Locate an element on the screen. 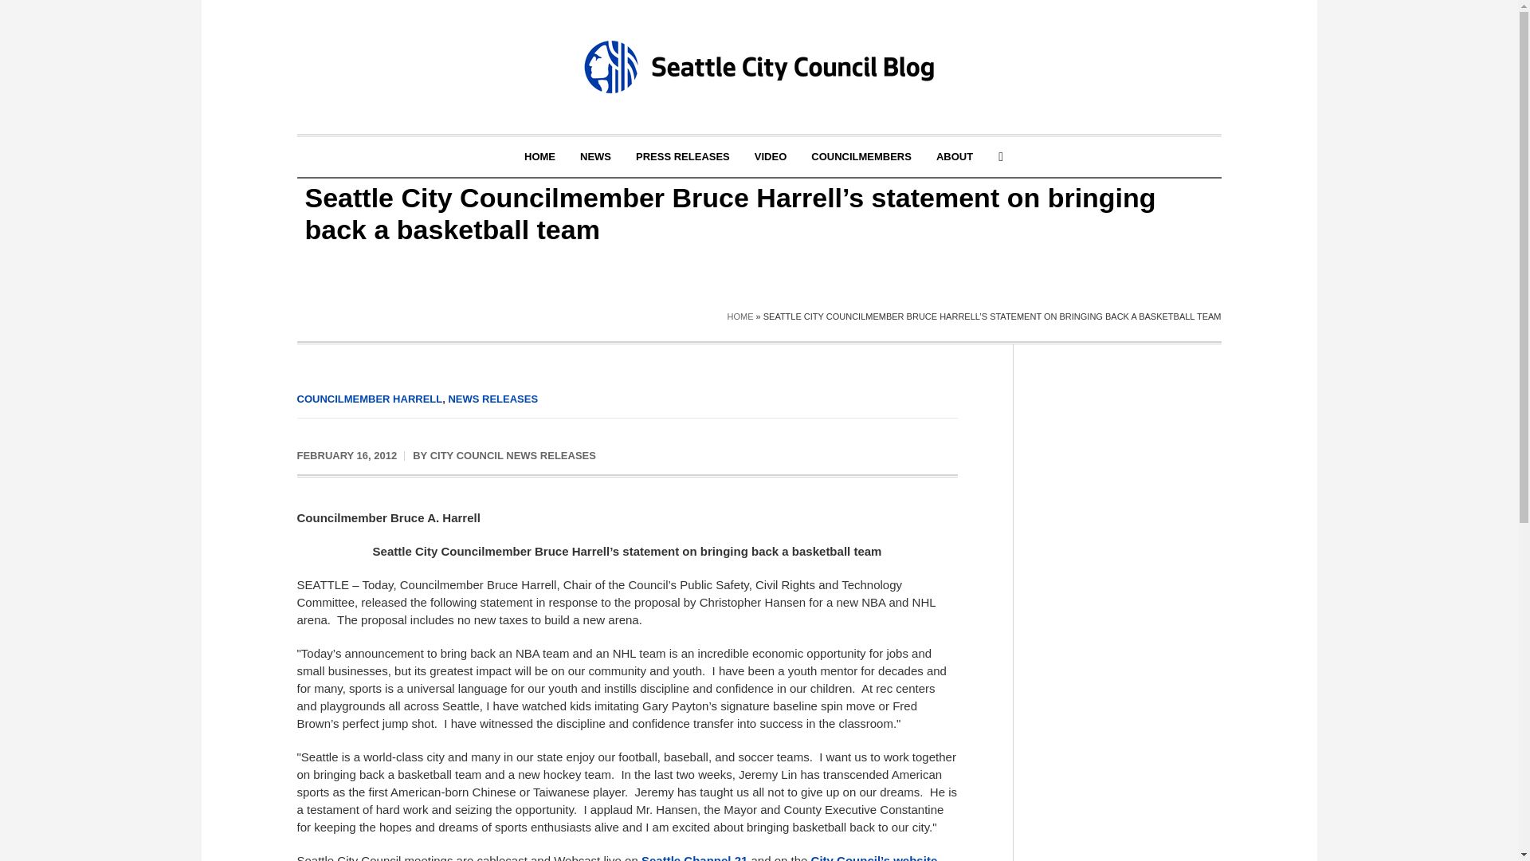 The height and width of the screenshot is (861, 1530). COUNCILMEMBER HARRELL is located at coordinates (369, 399).